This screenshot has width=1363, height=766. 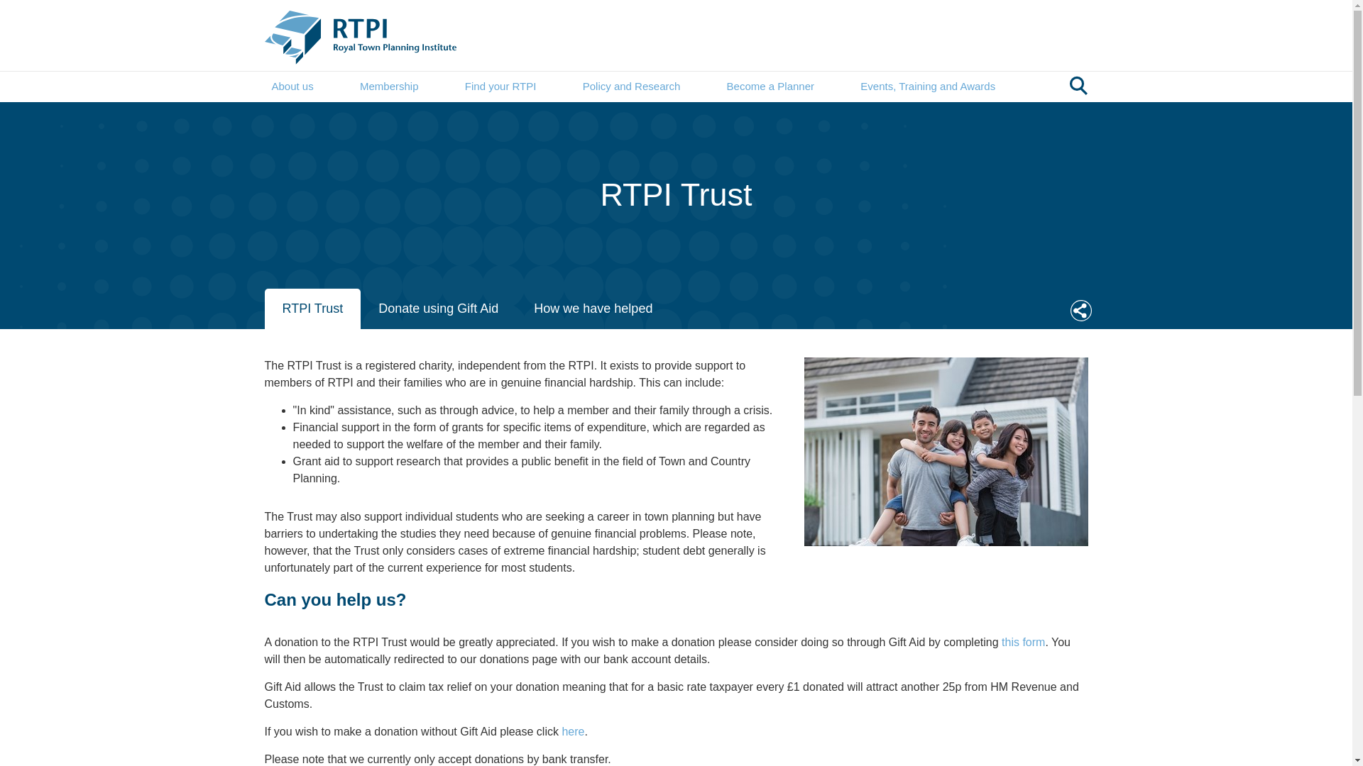 I want to click on Make your donation, so click(x=573, y=731).